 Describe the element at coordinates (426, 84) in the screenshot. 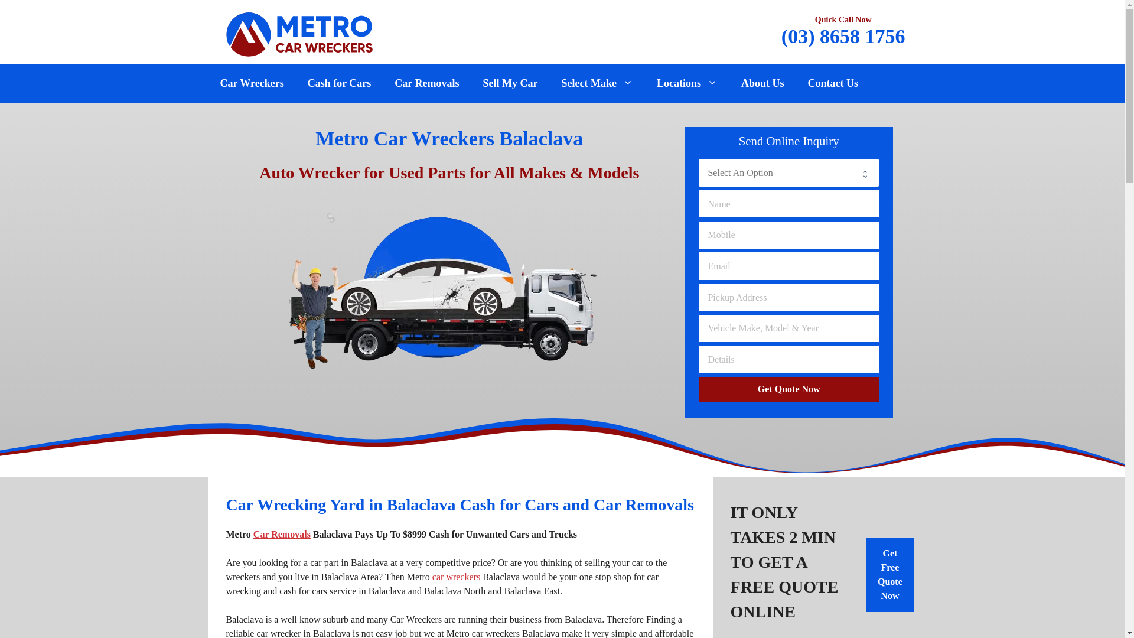

I see `Car Removals` at that location.